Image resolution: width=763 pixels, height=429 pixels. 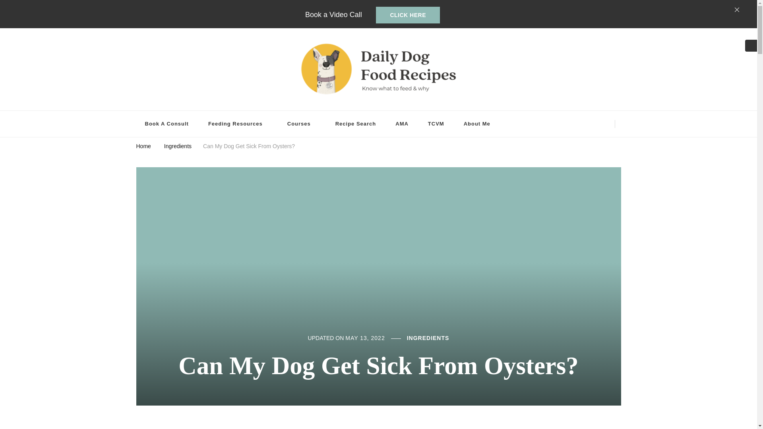 What do you see at coordinates (436, 124) in the screenshot?
I see `TCVM` at bounding box center [436, 124].